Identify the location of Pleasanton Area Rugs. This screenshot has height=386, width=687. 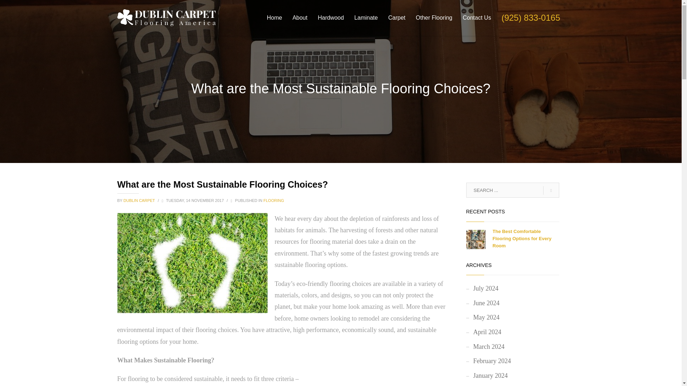
(193, 263).